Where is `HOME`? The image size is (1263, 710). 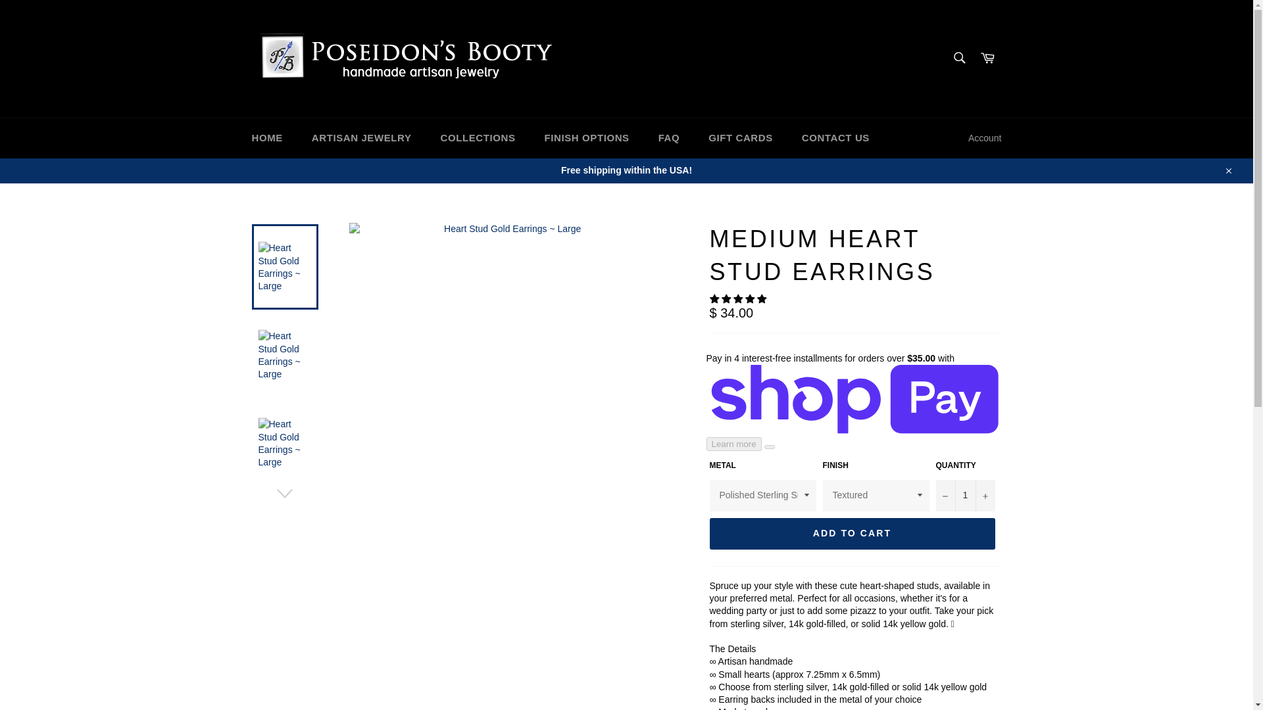
HOME is located at coordinates (267, 138).